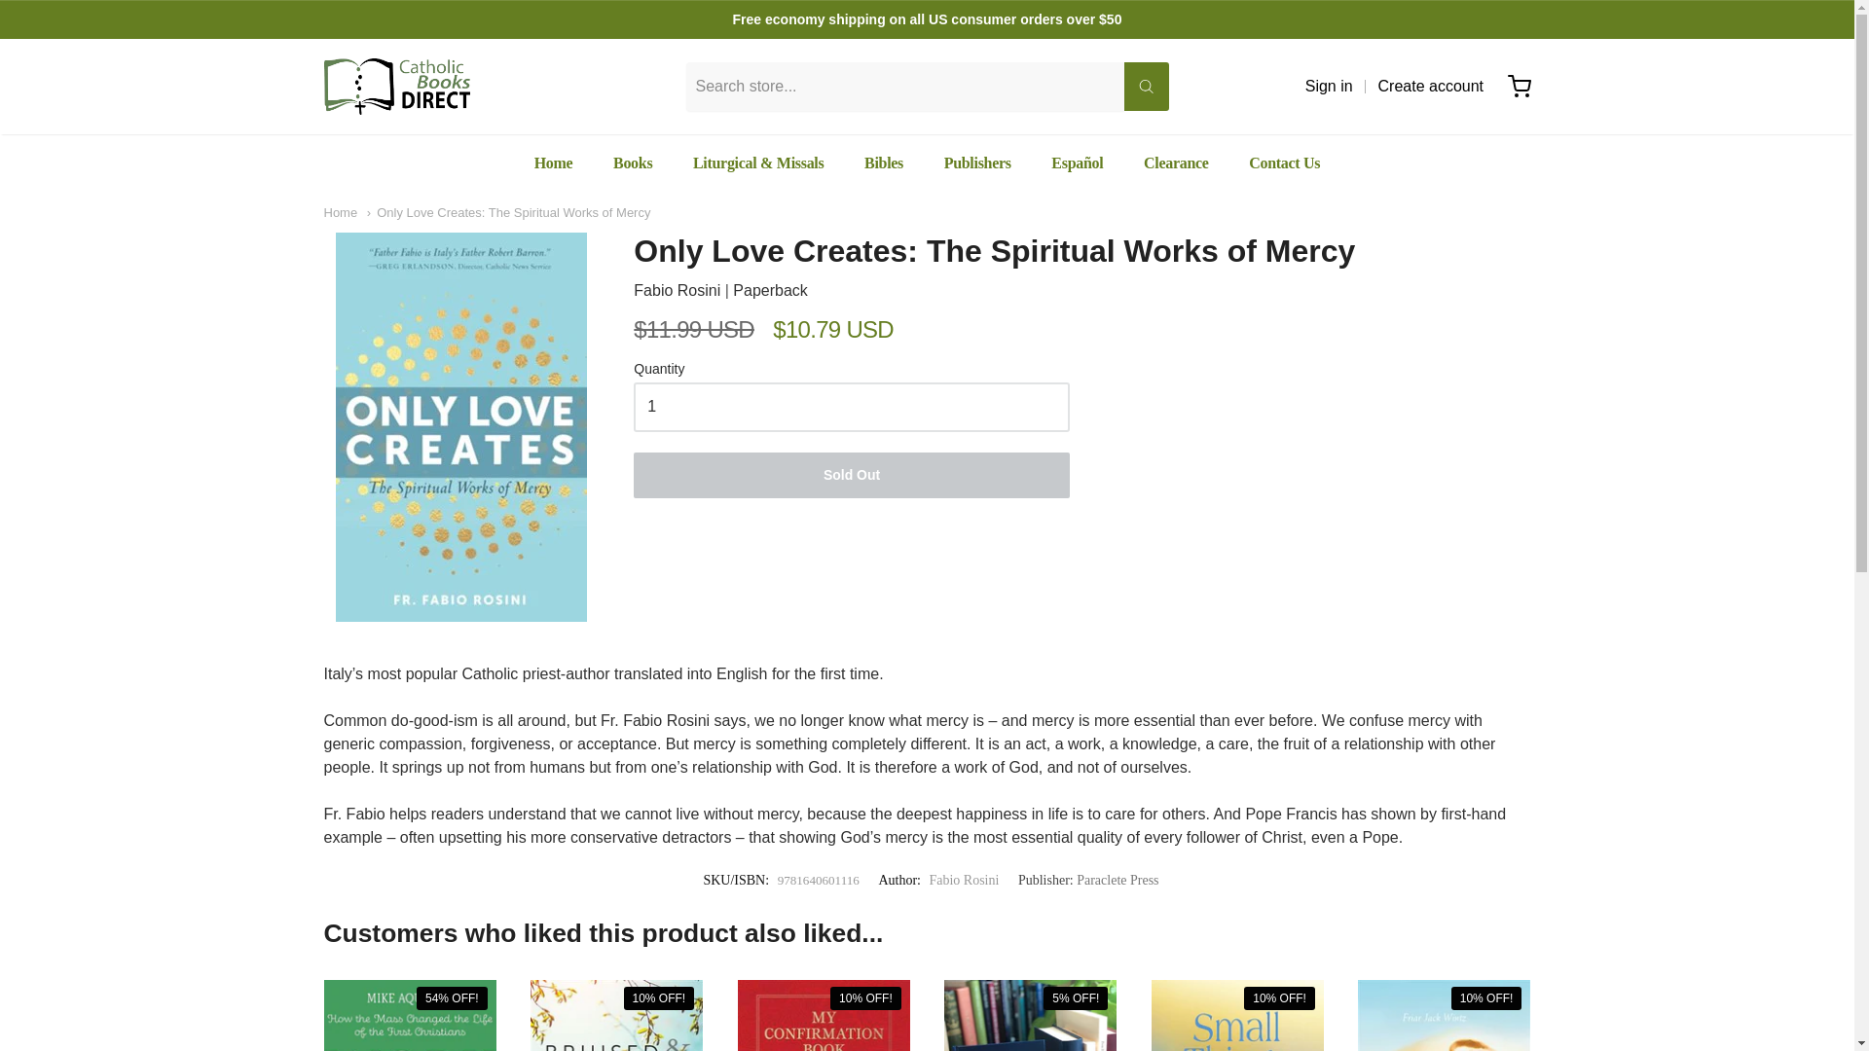 The height and width of the screenshot is (1051, 1869). I want to click on Create account, so click(1431, 86).